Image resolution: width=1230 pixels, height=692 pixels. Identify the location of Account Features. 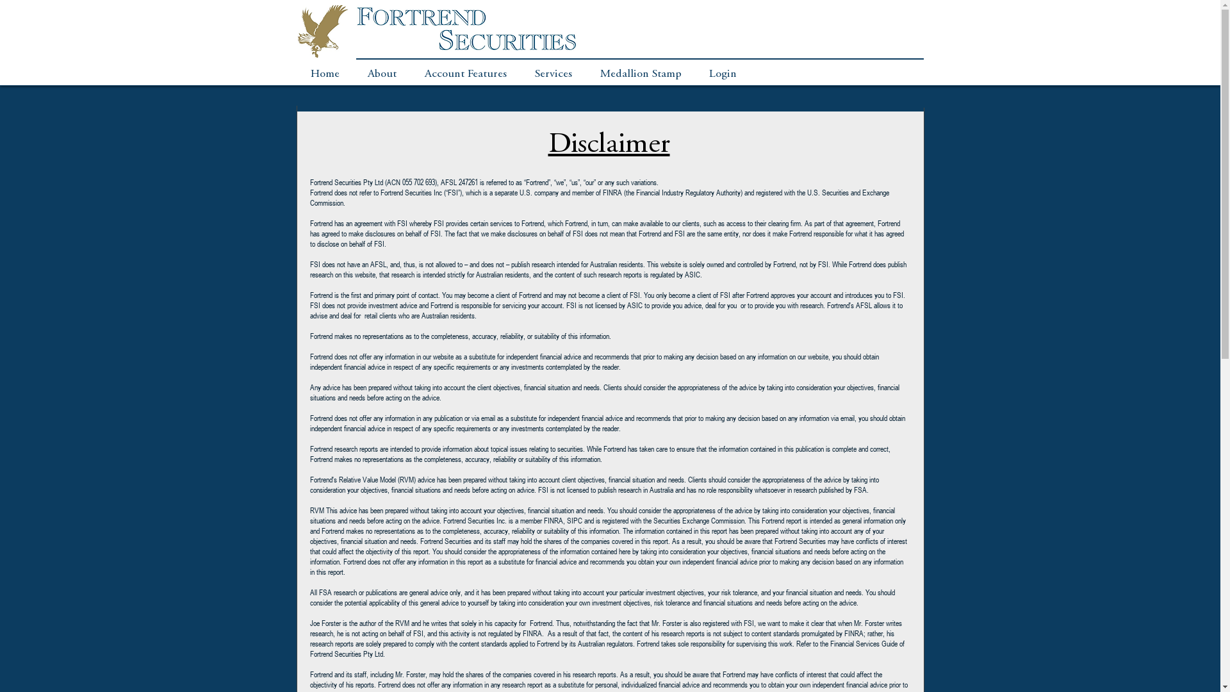
(465, 74).